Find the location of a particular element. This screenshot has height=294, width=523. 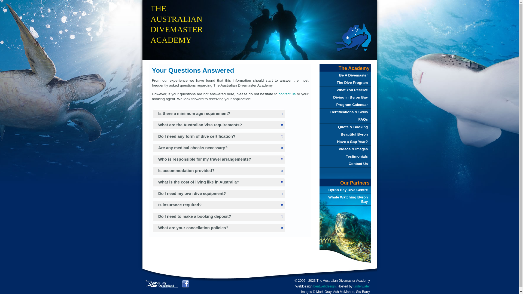

Diving in Byron Bay is located at coordinates (345, 97).